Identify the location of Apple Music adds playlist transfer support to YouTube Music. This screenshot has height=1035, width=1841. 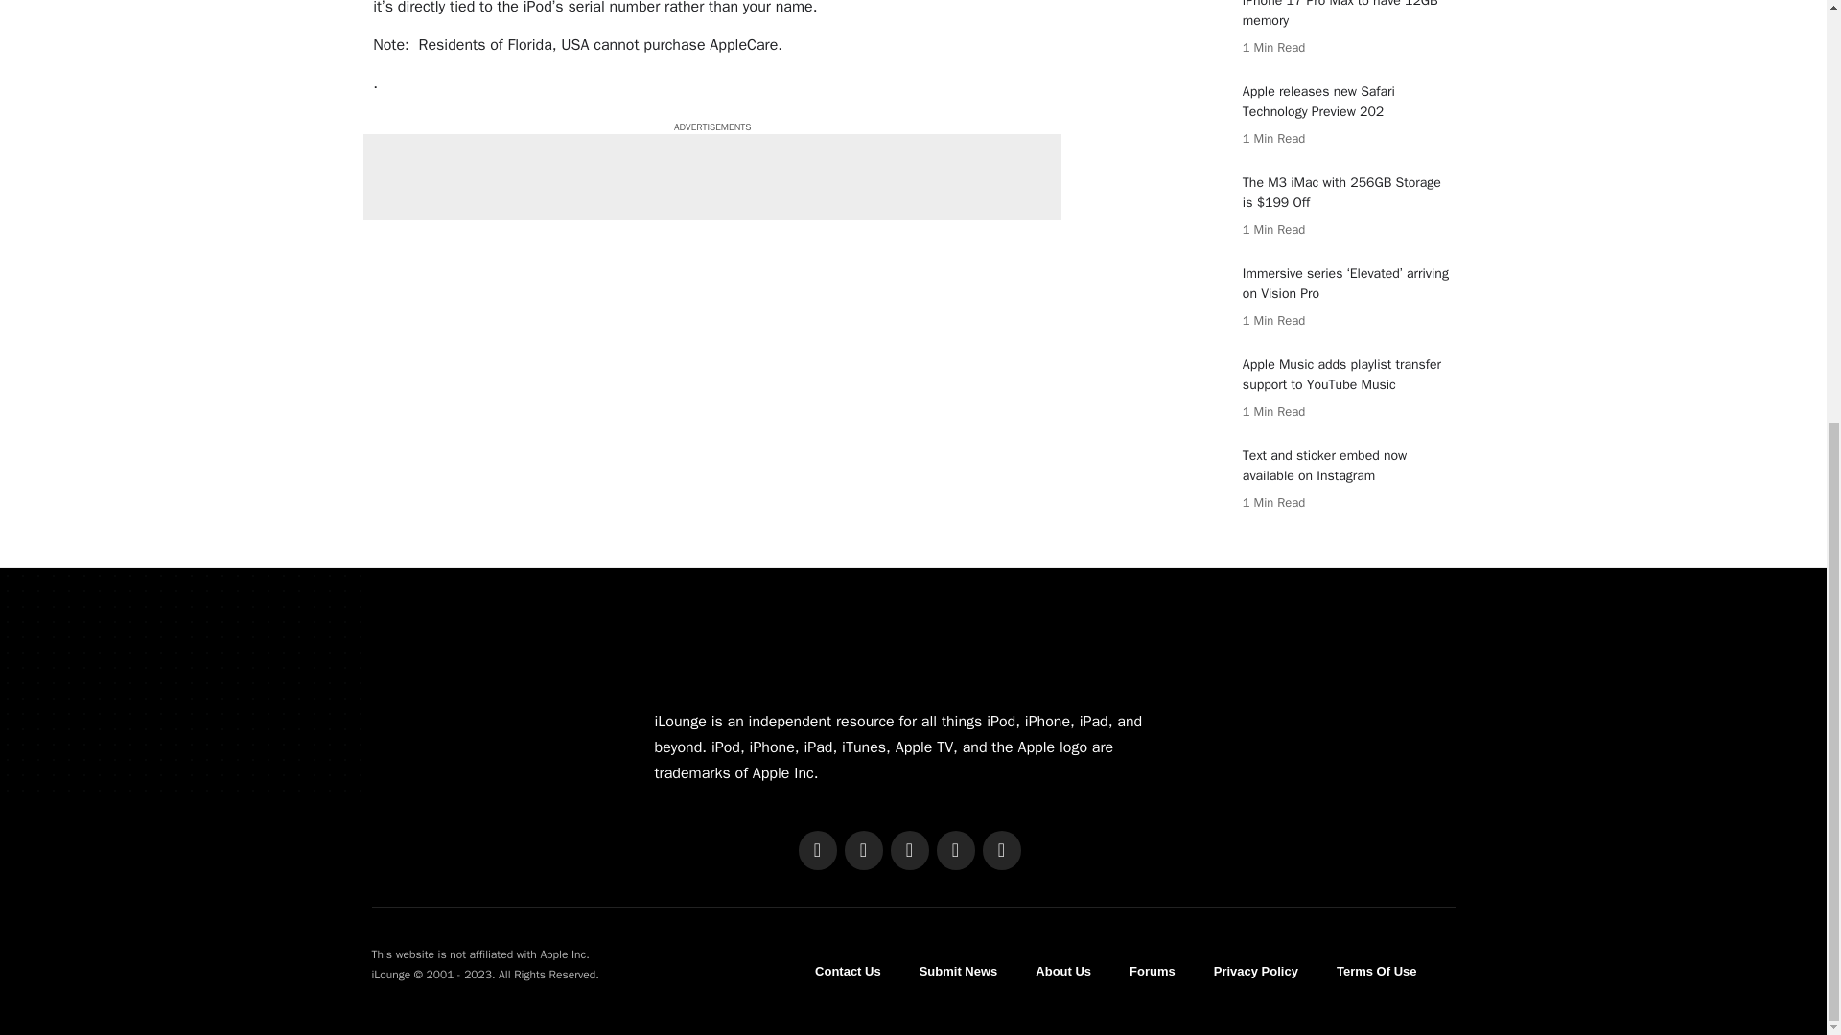
(1179, 390).